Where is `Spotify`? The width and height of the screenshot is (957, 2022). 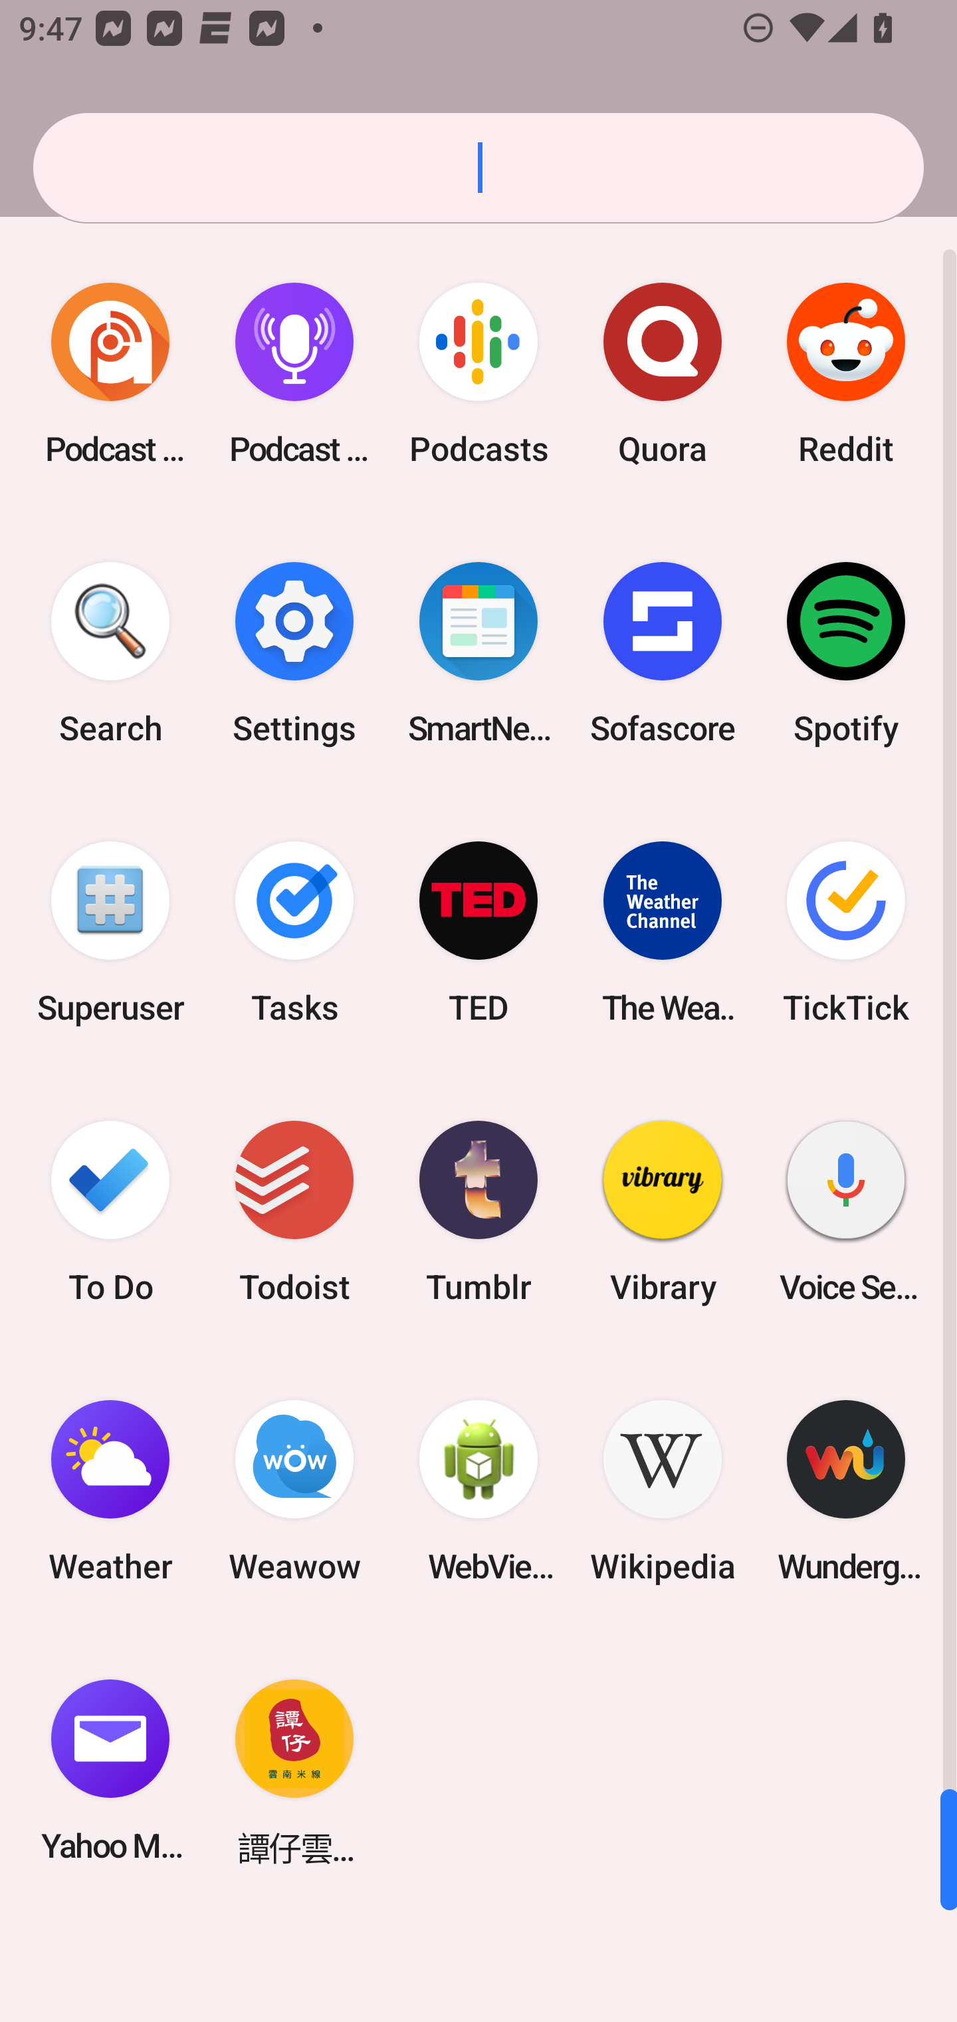
Spotify is located at coordinates (846, 653).